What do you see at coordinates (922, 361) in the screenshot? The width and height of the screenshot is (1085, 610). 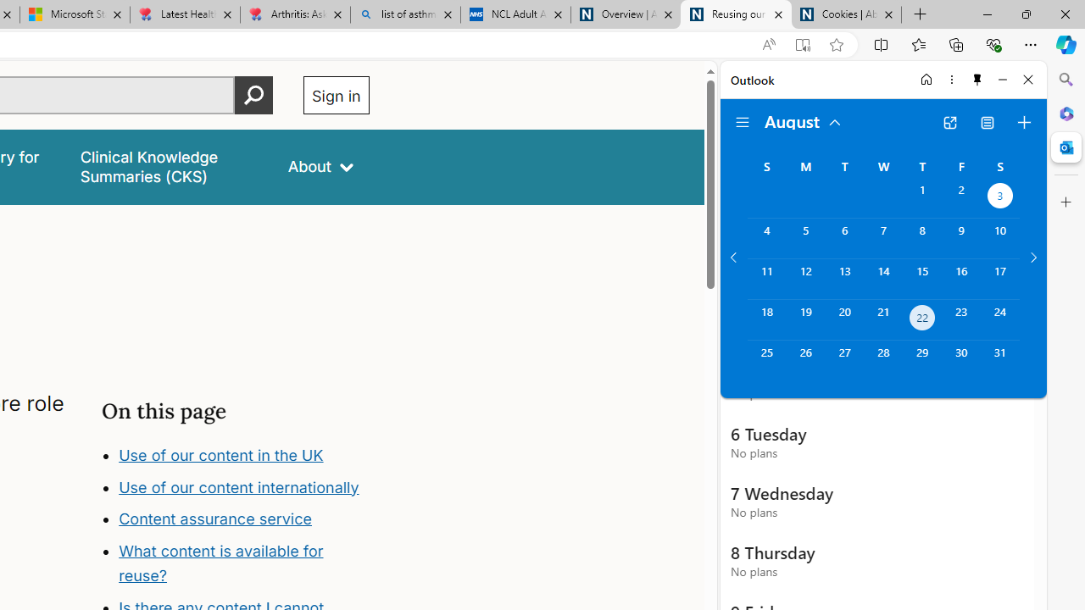 I see `Thursday, August 29, 2024. ` at bounding box center [922, 361].